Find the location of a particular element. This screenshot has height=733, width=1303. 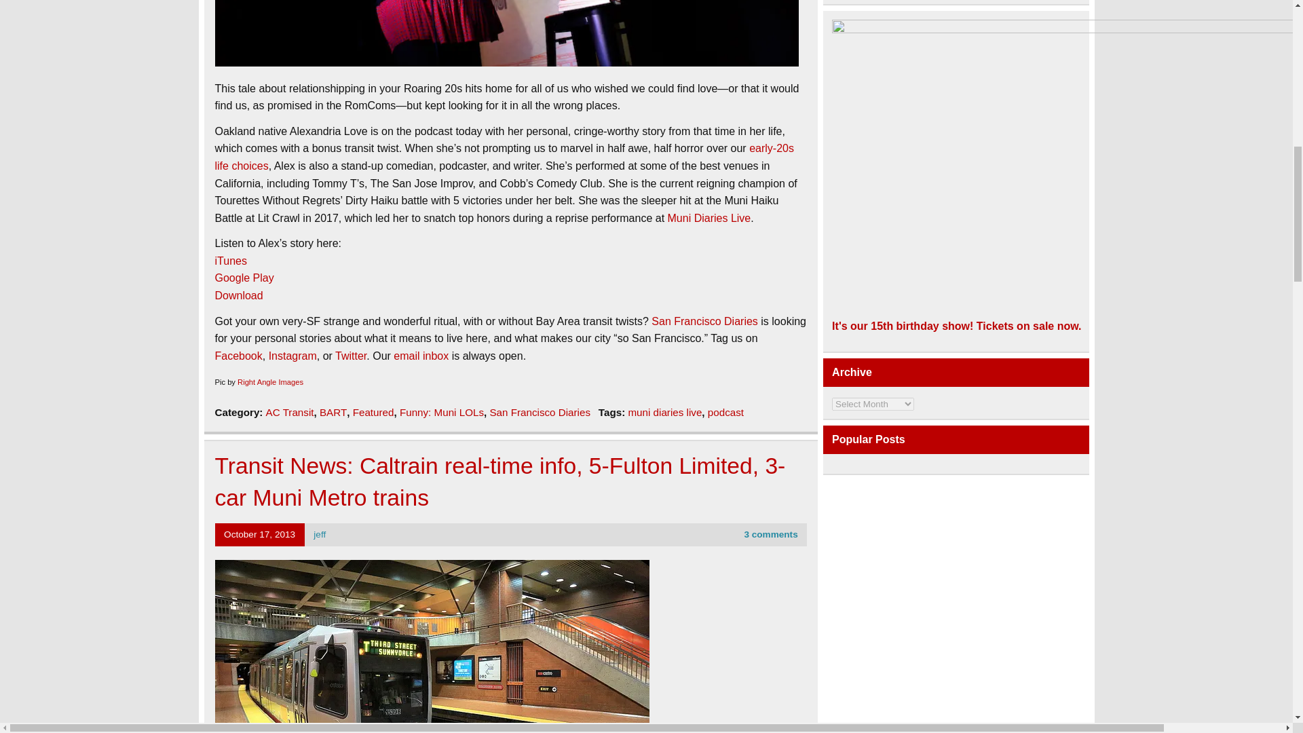

Download is located at coordinates (239, 295).